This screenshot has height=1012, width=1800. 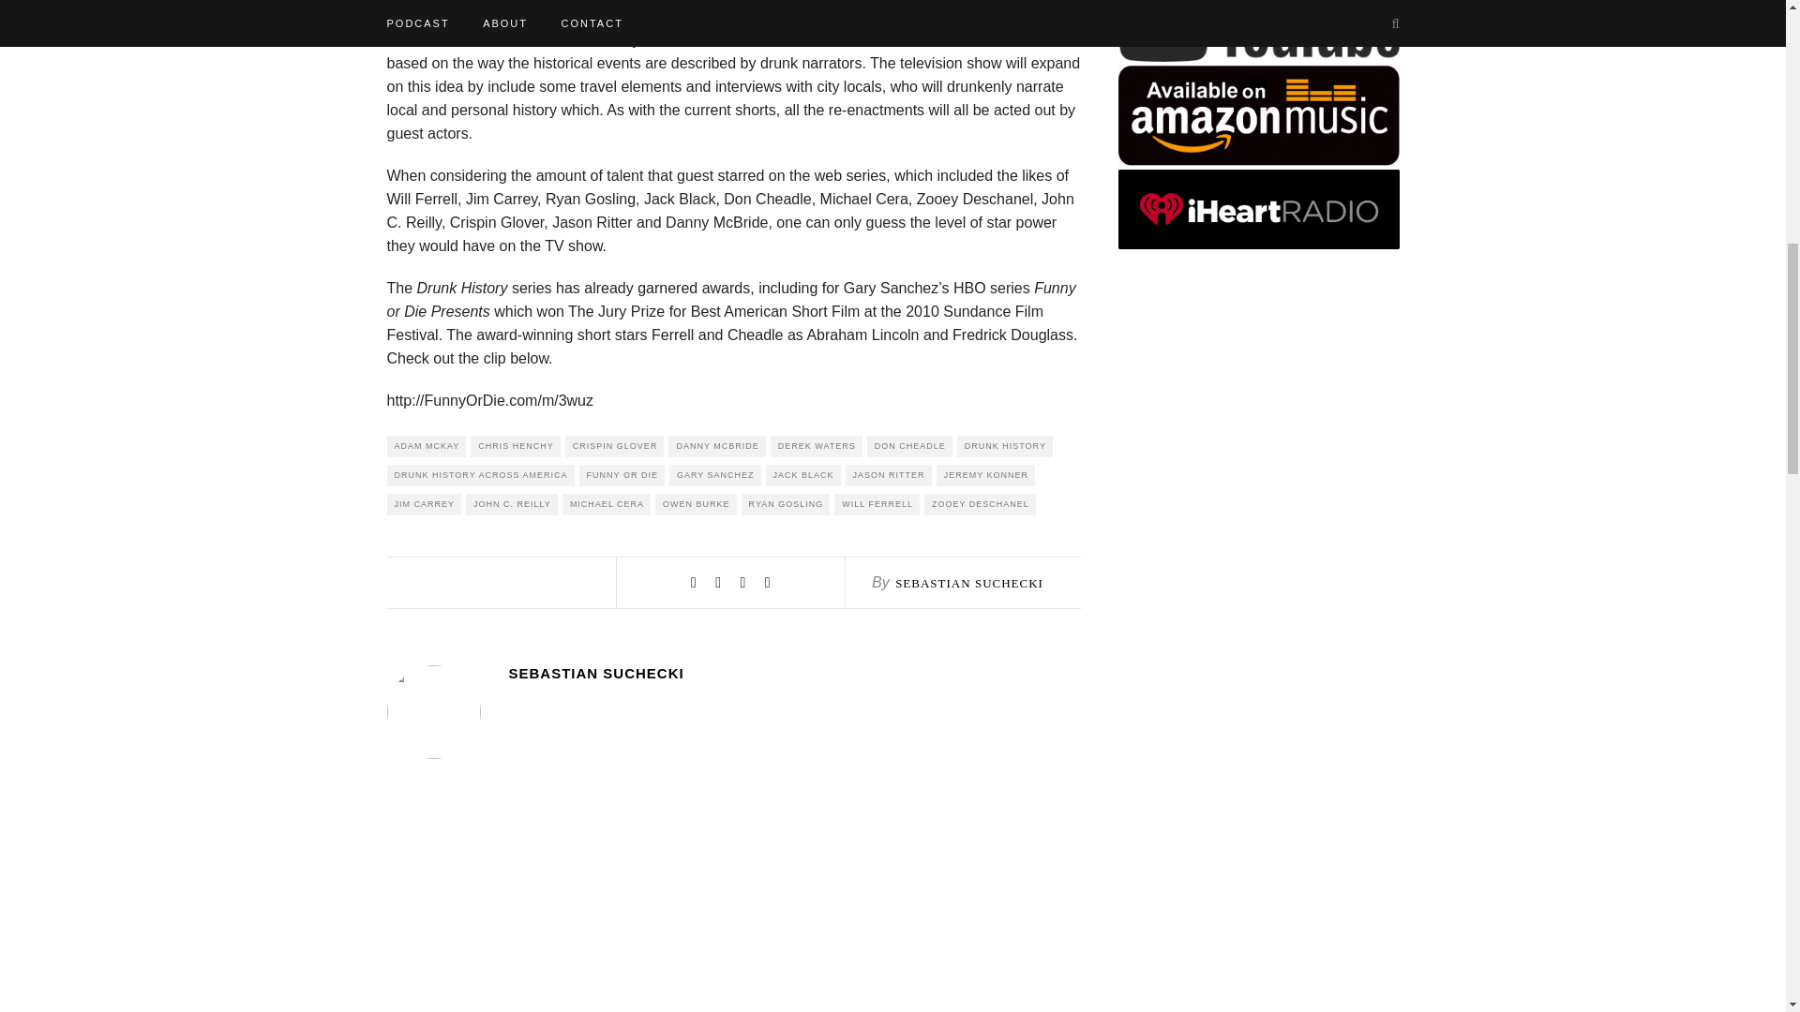 I want to click on JASON RITTER, so click(x=889, y=475).